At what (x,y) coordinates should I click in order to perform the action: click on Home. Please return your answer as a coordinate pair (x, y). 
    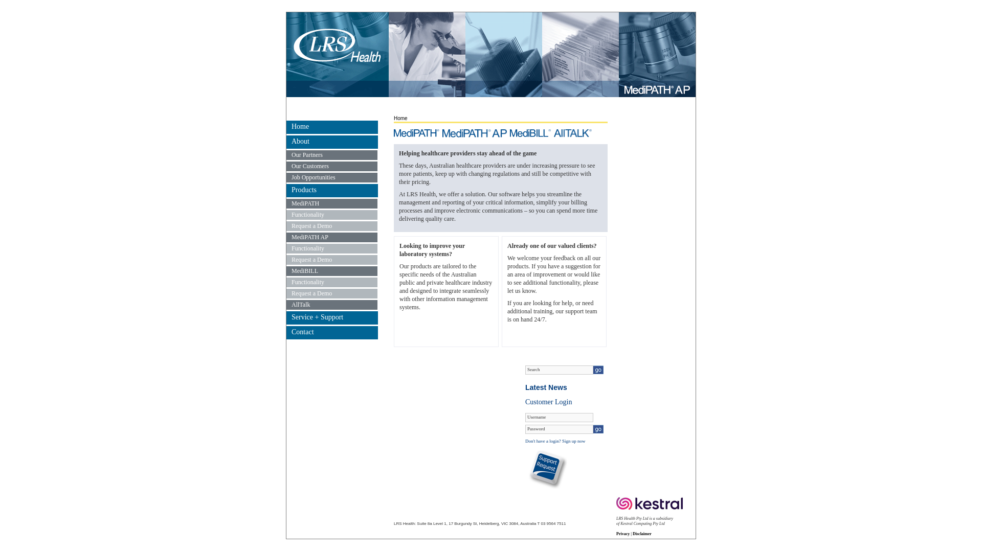
    Looking at the image, I should click on (332, 127).